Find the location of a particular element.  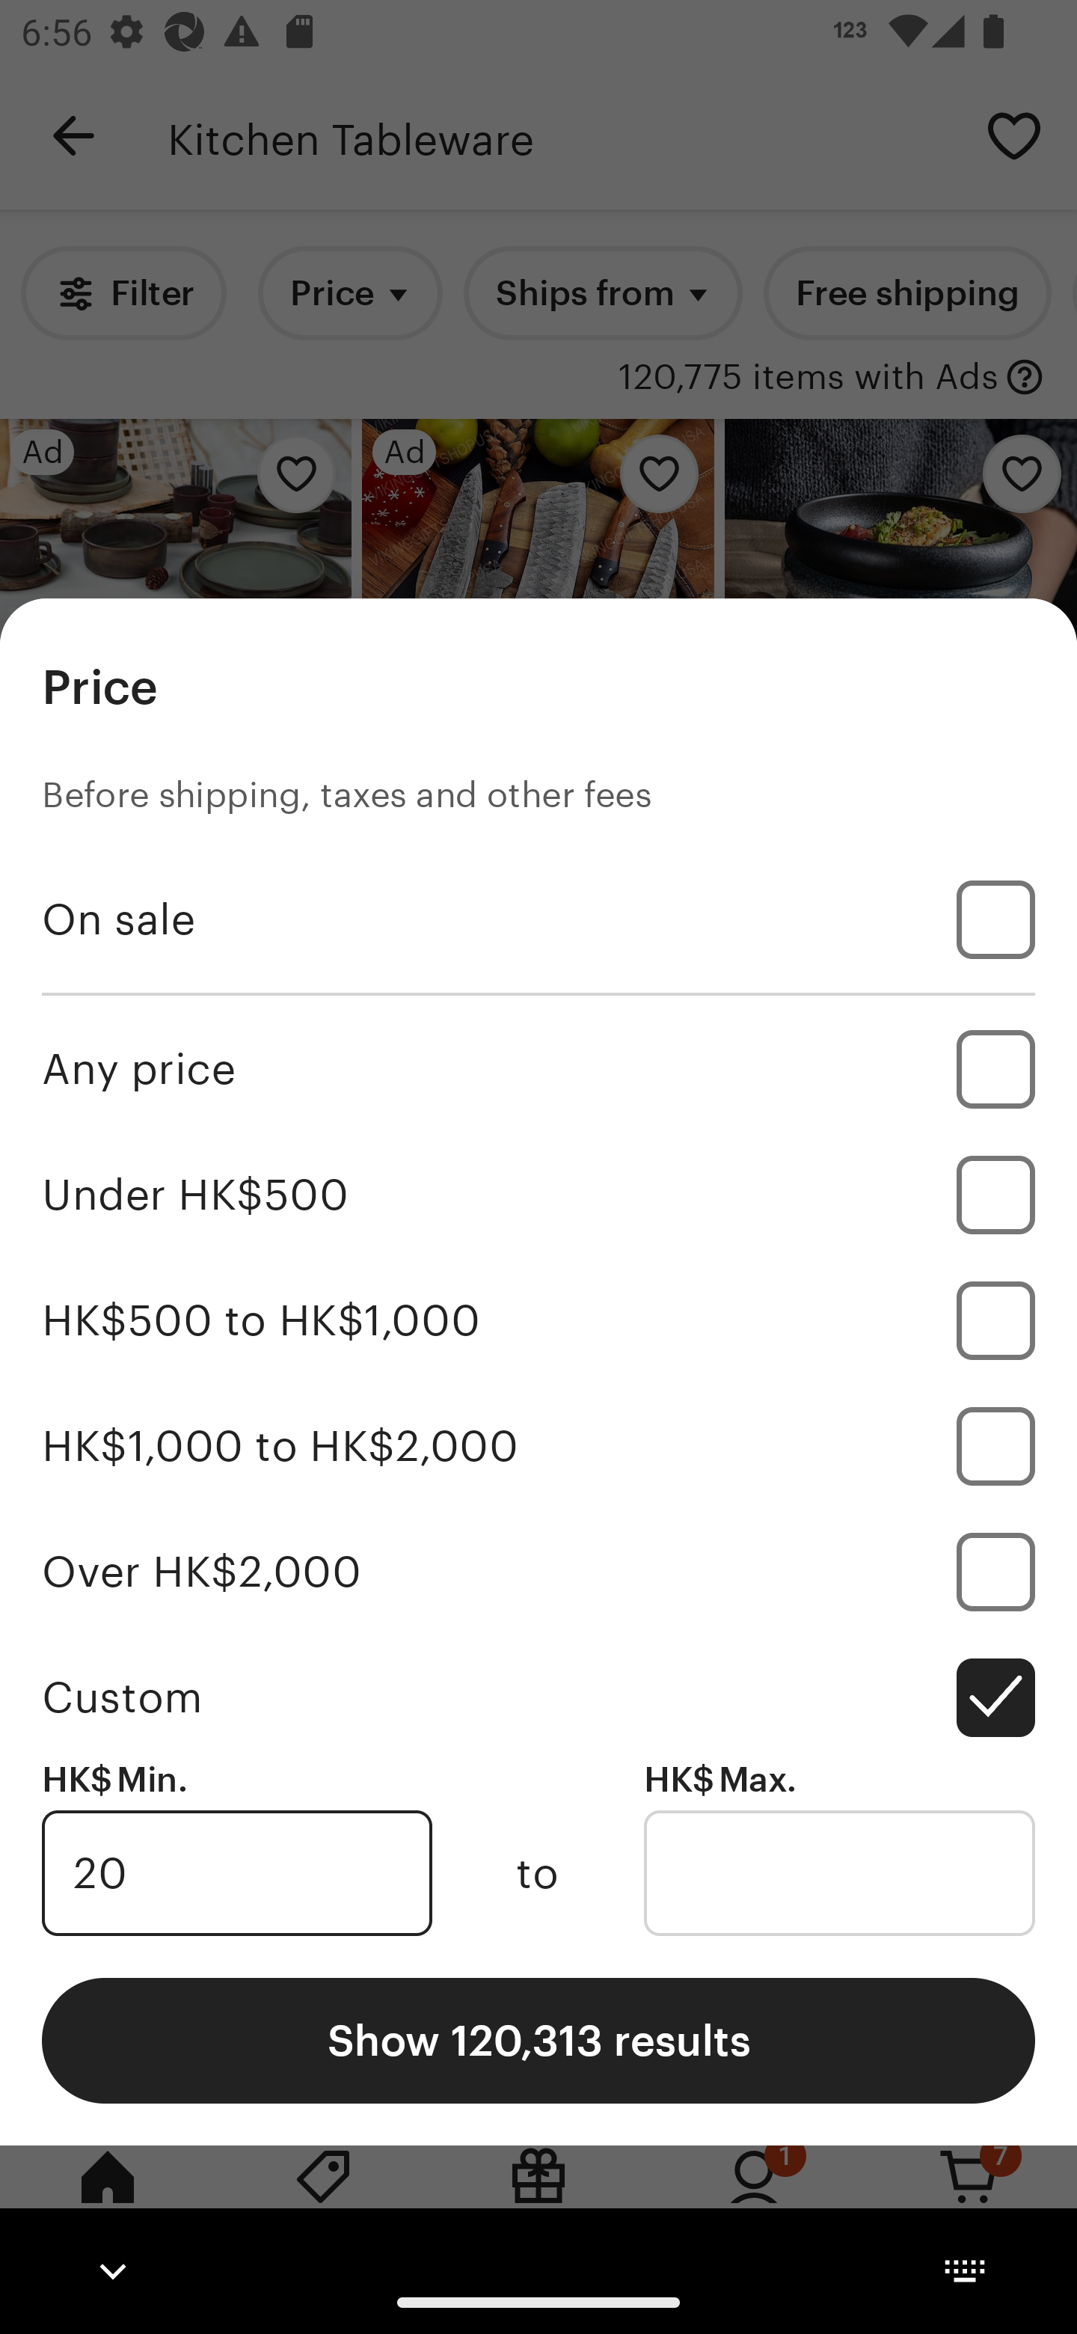

On sale is located at coordinates (538, 919).